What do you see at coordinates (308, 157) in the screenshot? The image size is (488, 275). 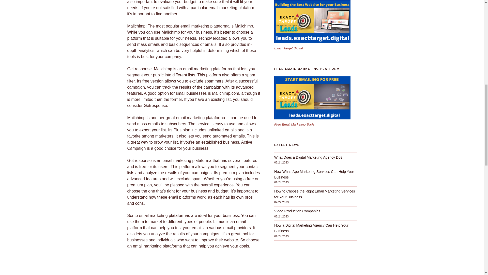 I see `What Does a Digital Marketing Agency Do?` at bounding box center [308, 157].